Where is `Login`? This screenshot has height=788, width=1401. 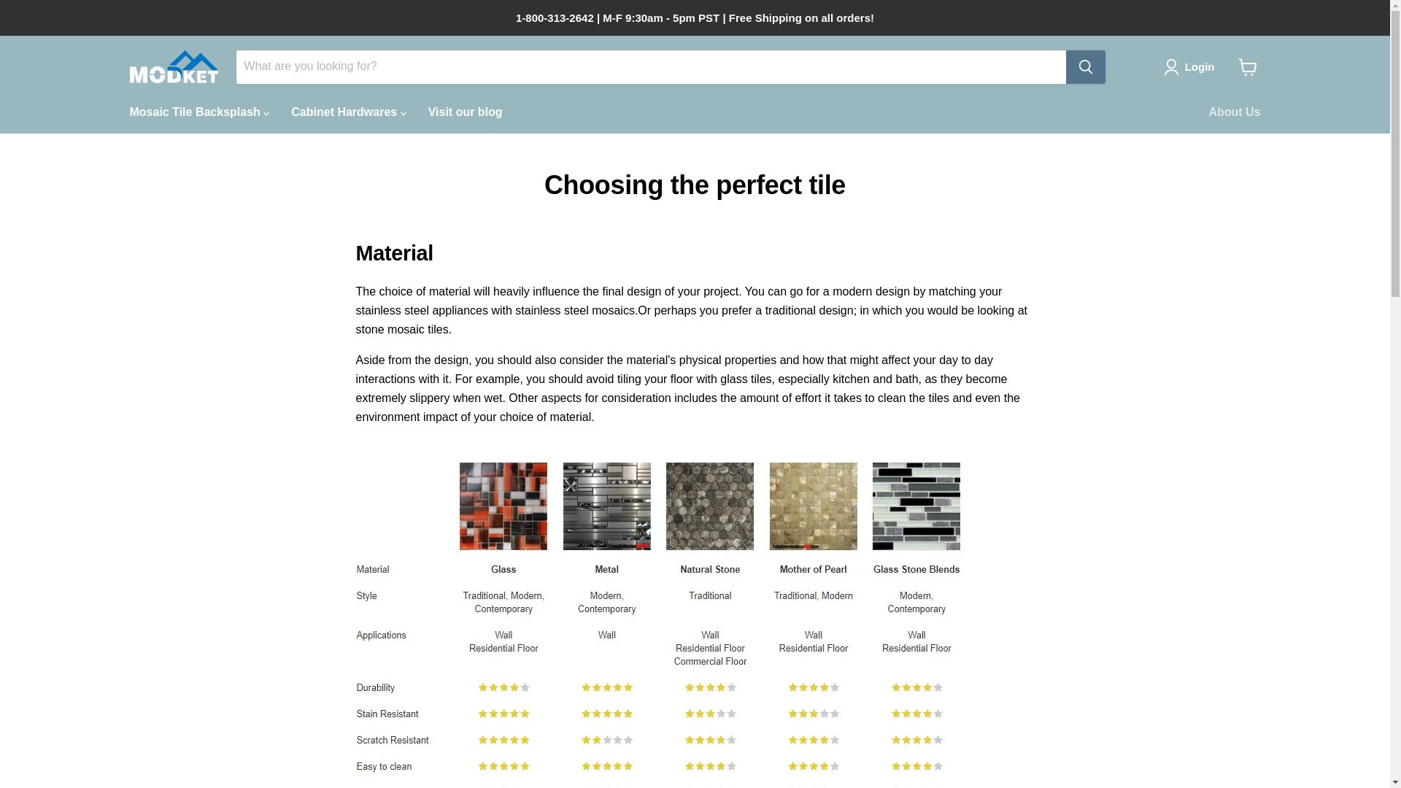
Login is located at coordinates (1200, 66).